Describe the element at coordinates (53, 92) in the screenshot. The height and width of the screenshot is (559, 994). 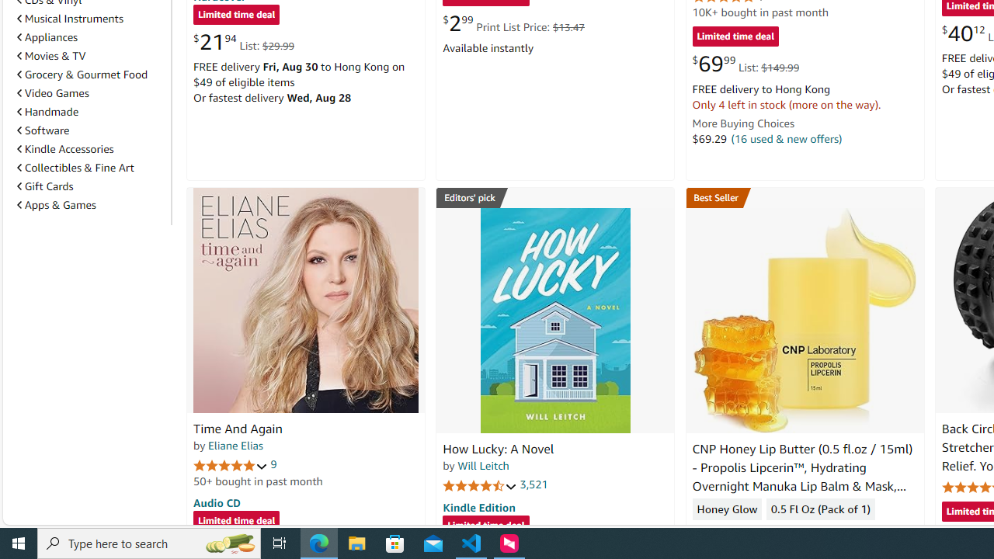
I see `Video Games` at that location.